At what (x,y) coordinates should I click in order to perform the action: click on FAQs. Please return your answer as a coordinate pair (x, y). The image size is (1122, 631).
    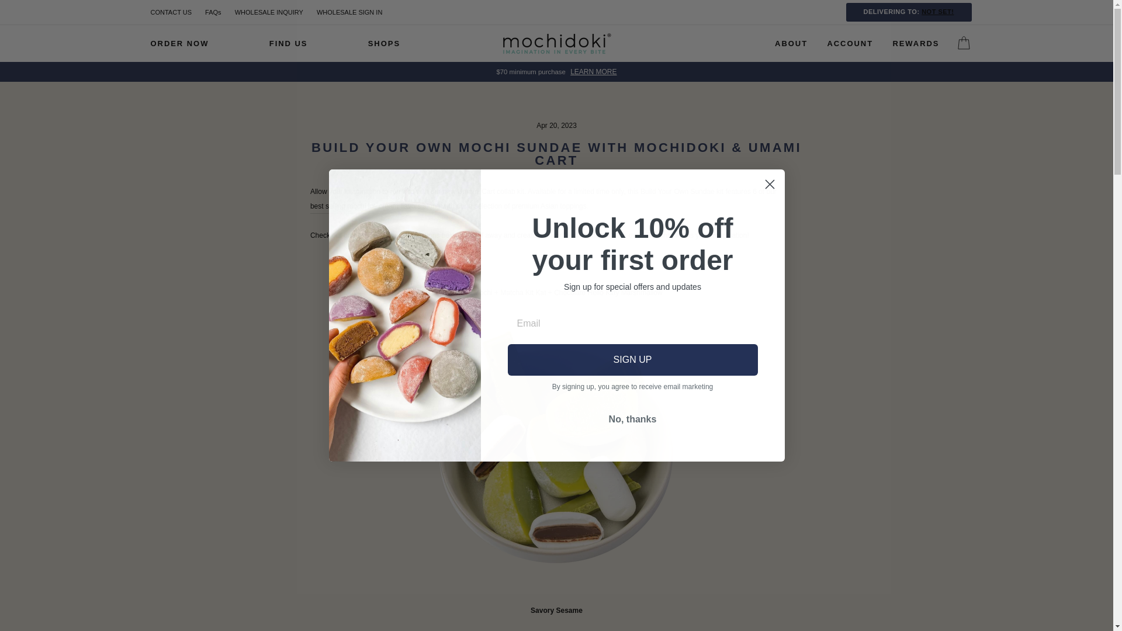
    Looking at the image, I should click on (213, 12).